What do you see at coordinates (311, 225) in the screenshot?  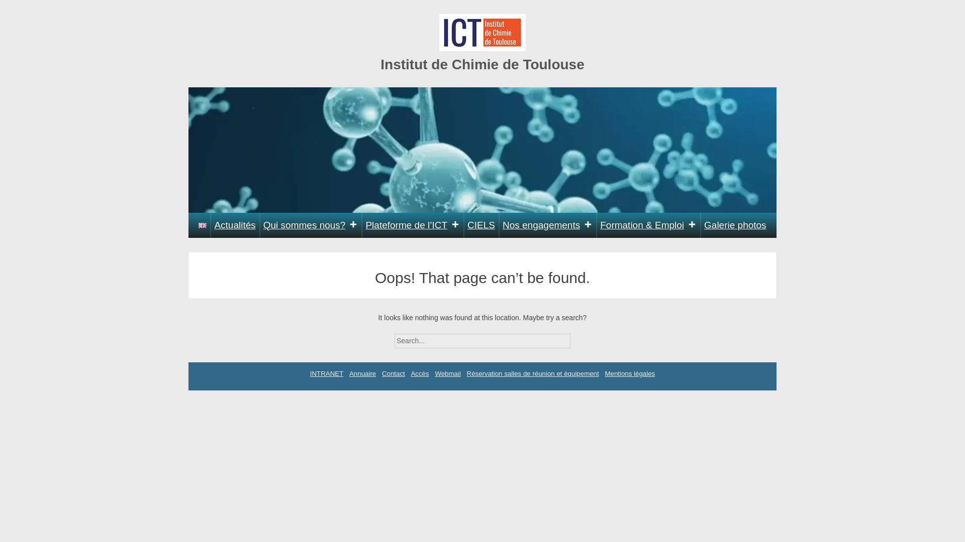 I see `Qui sommes nous?` at bounding box center [311, 225].